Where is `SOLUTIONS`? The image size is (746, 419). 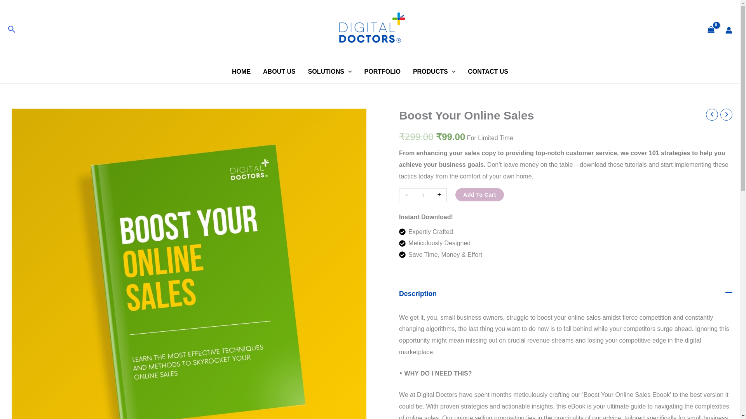 SOLUTIONS is located at coordinates (330, 71).